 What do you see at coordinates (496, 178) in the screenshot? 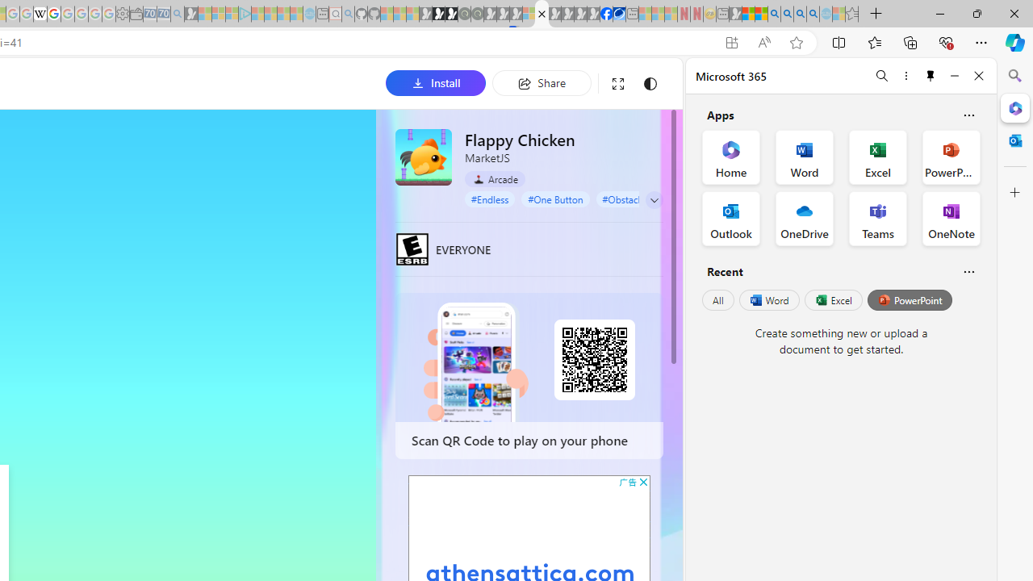
I see `Arcade` at bounding box center [496, 178].